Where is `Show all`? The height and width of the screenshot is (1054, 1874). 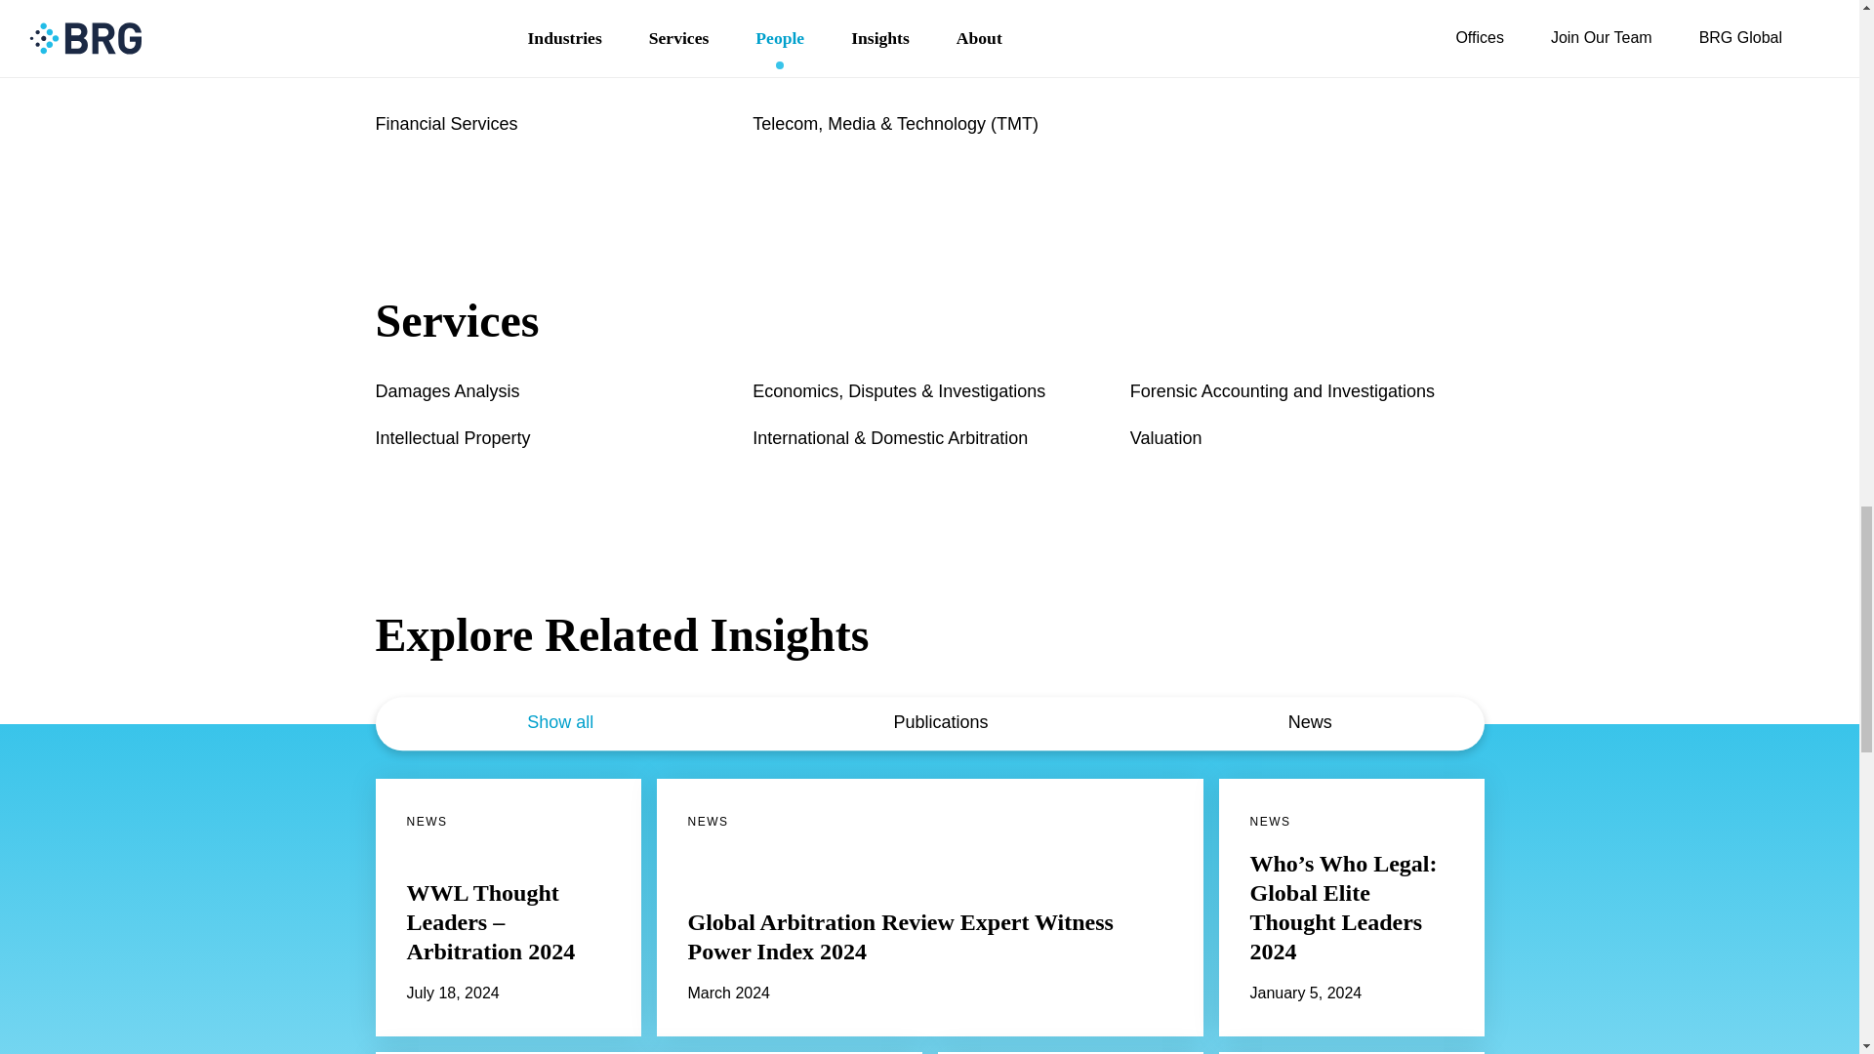 Show all is located at coordinates (560, 723).